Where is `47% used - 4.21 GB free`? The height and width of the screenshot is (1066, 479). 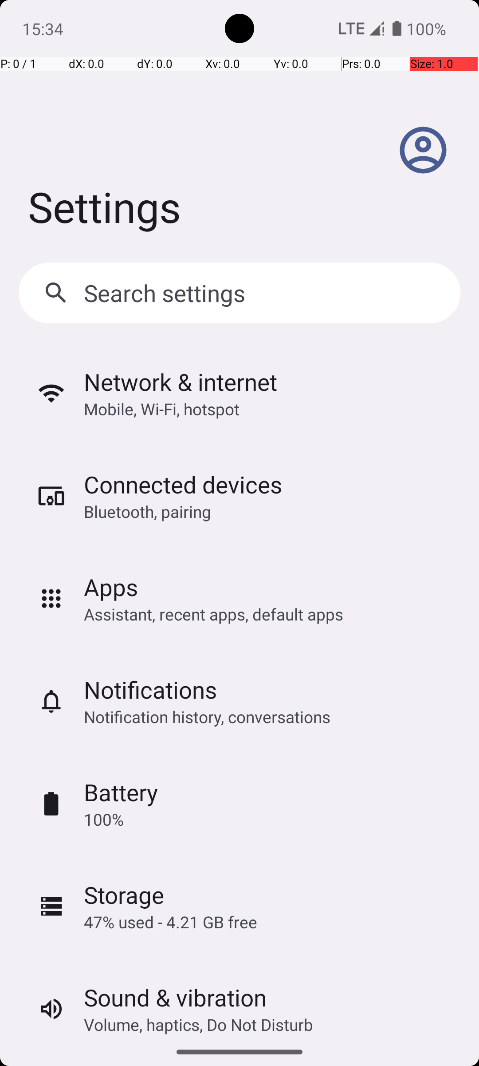 47% used - 4.21 GB free is located at coordinates (170, 922).